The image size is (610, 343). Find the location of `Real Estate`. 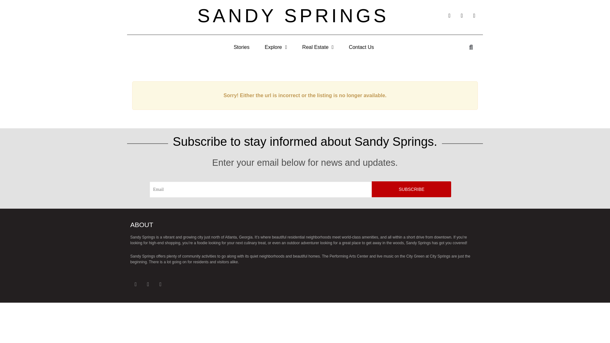

Real Estate is located at coordinates (318, 47).